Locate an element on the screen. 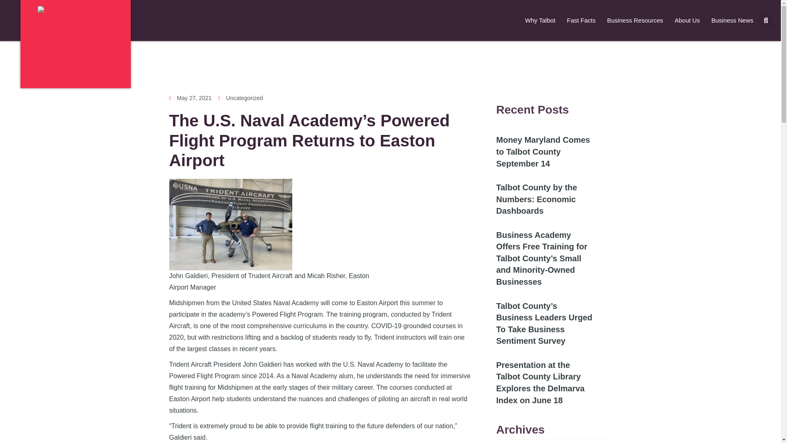 The width and height of the screenshot is (787, 443). Why Talbot is located at coordinates (540, 21).